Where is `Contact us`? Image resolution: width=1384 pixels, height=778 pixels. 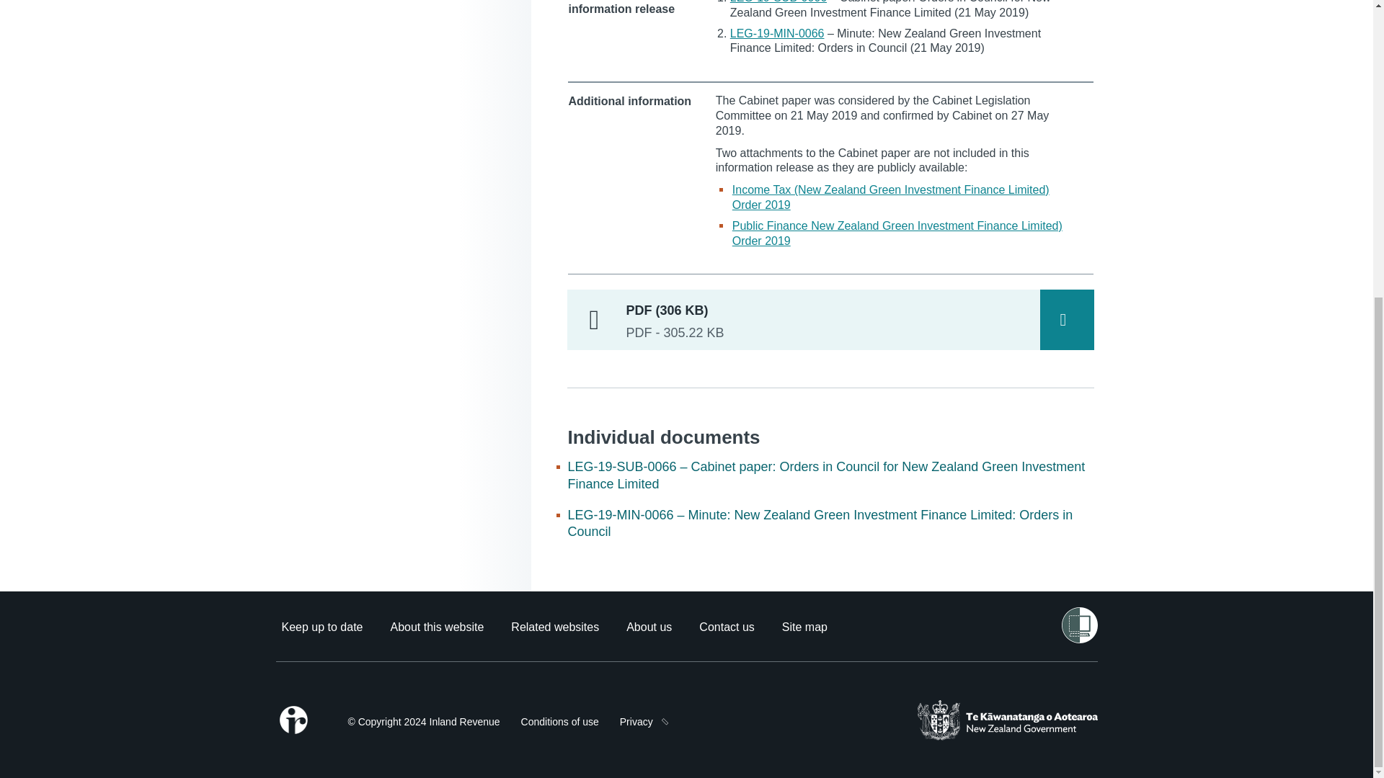 Contact us is located at coordinates (727, 627).